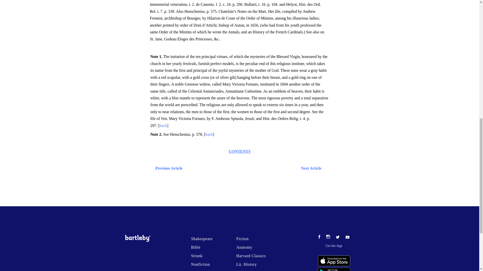 This screenshot has width=483, height=271. I want to click on CONTENTS, so click(239, 152).